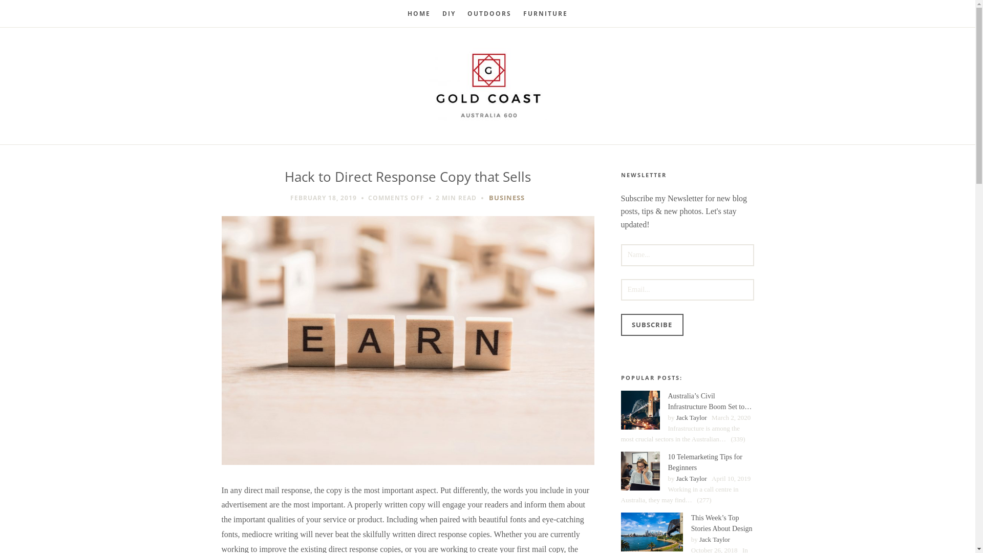  Describe the element at coordinates (692, 478) in the screenshot. I see `Jack Taylor` at that location.